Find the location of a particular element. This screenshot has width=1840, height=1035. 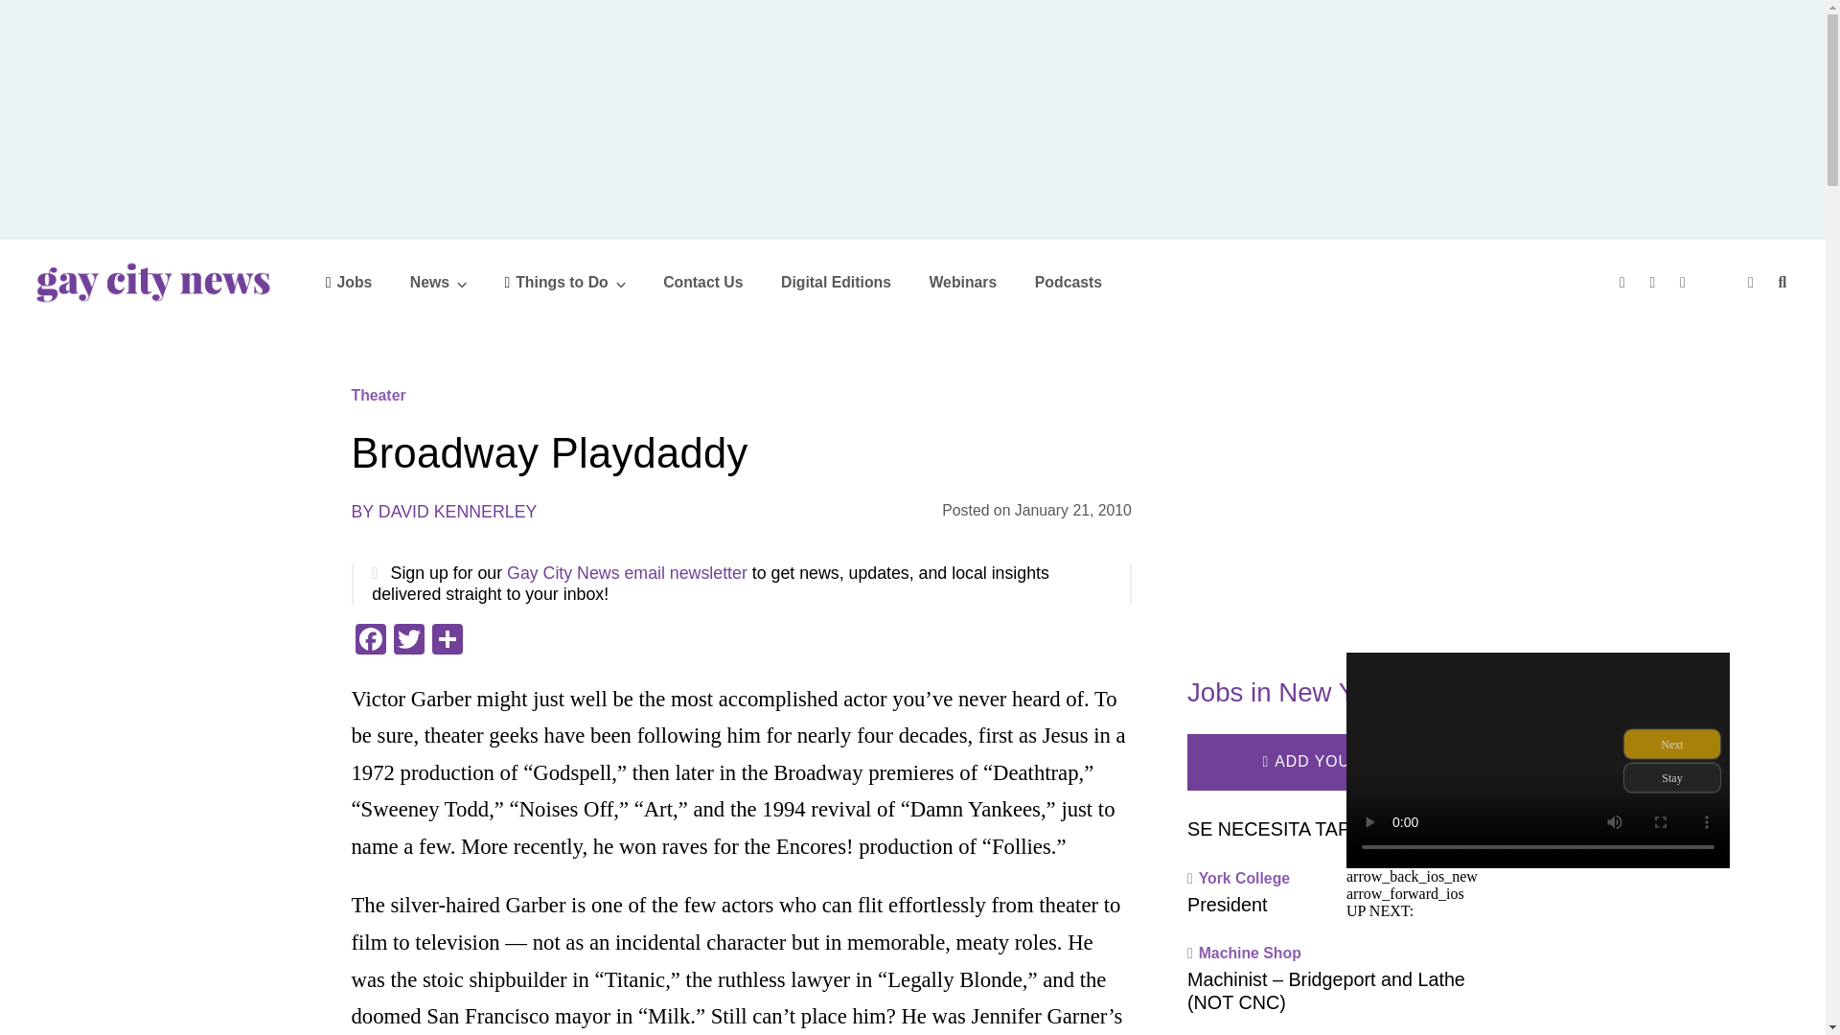

Jobs is located at coordinates (349, 282).